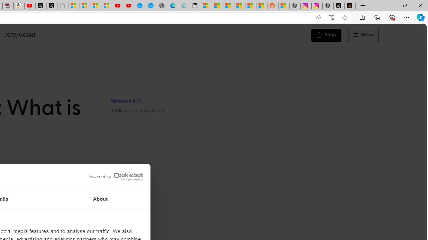 The width and height of the screenshot is (428, 240). I want to click on Shanghai, China Weather trends | Microsoft Weather, so click(261, 6).